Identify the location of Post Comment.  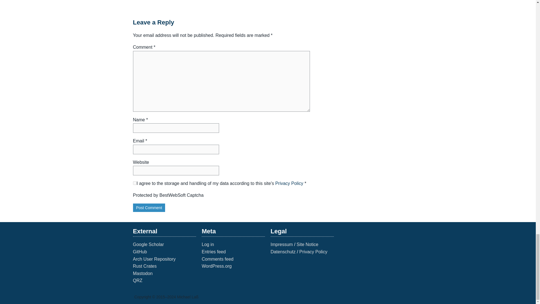
(149, 208).